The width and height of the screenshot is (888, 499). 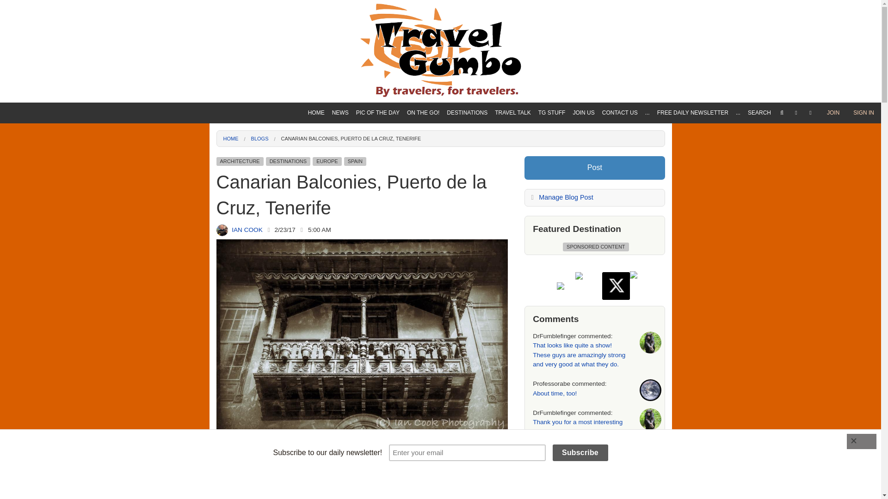 I want to click on AUSTRALIA AND OCEANIA, so click(x=467, y=164).